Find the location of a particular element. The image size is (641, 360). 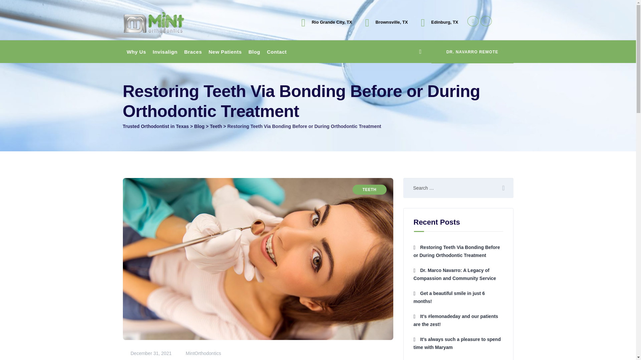

Brownsville, TX is located at coordinates (392, 22).